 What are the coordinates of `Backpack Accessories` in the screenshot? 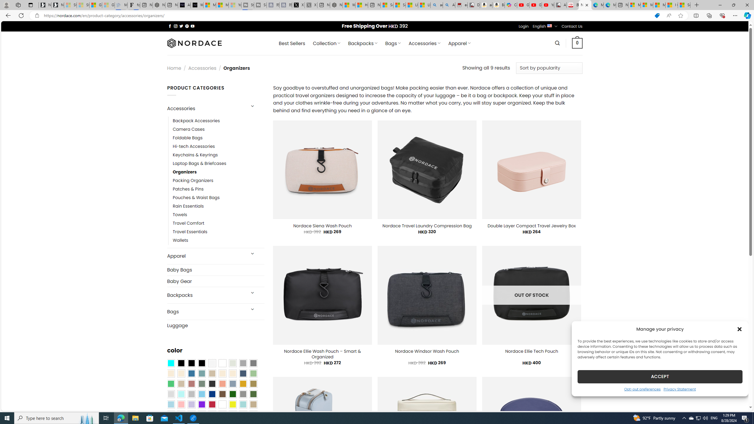 It's located at (196, 120).